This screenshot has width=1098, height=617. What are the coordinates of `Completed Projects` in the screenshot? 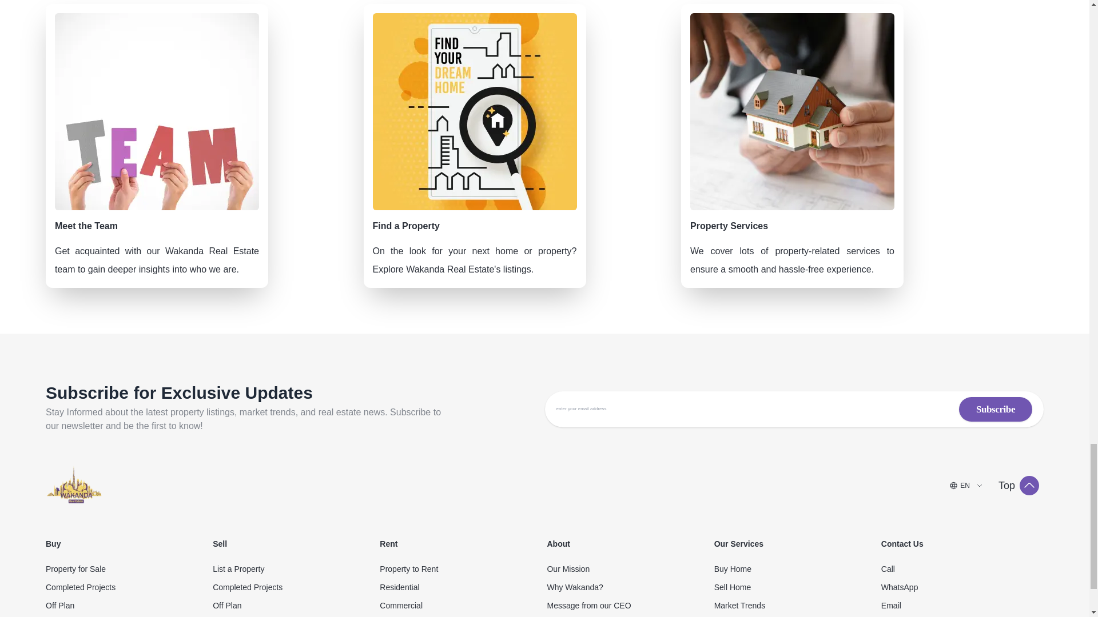 It's located at (294, 587).